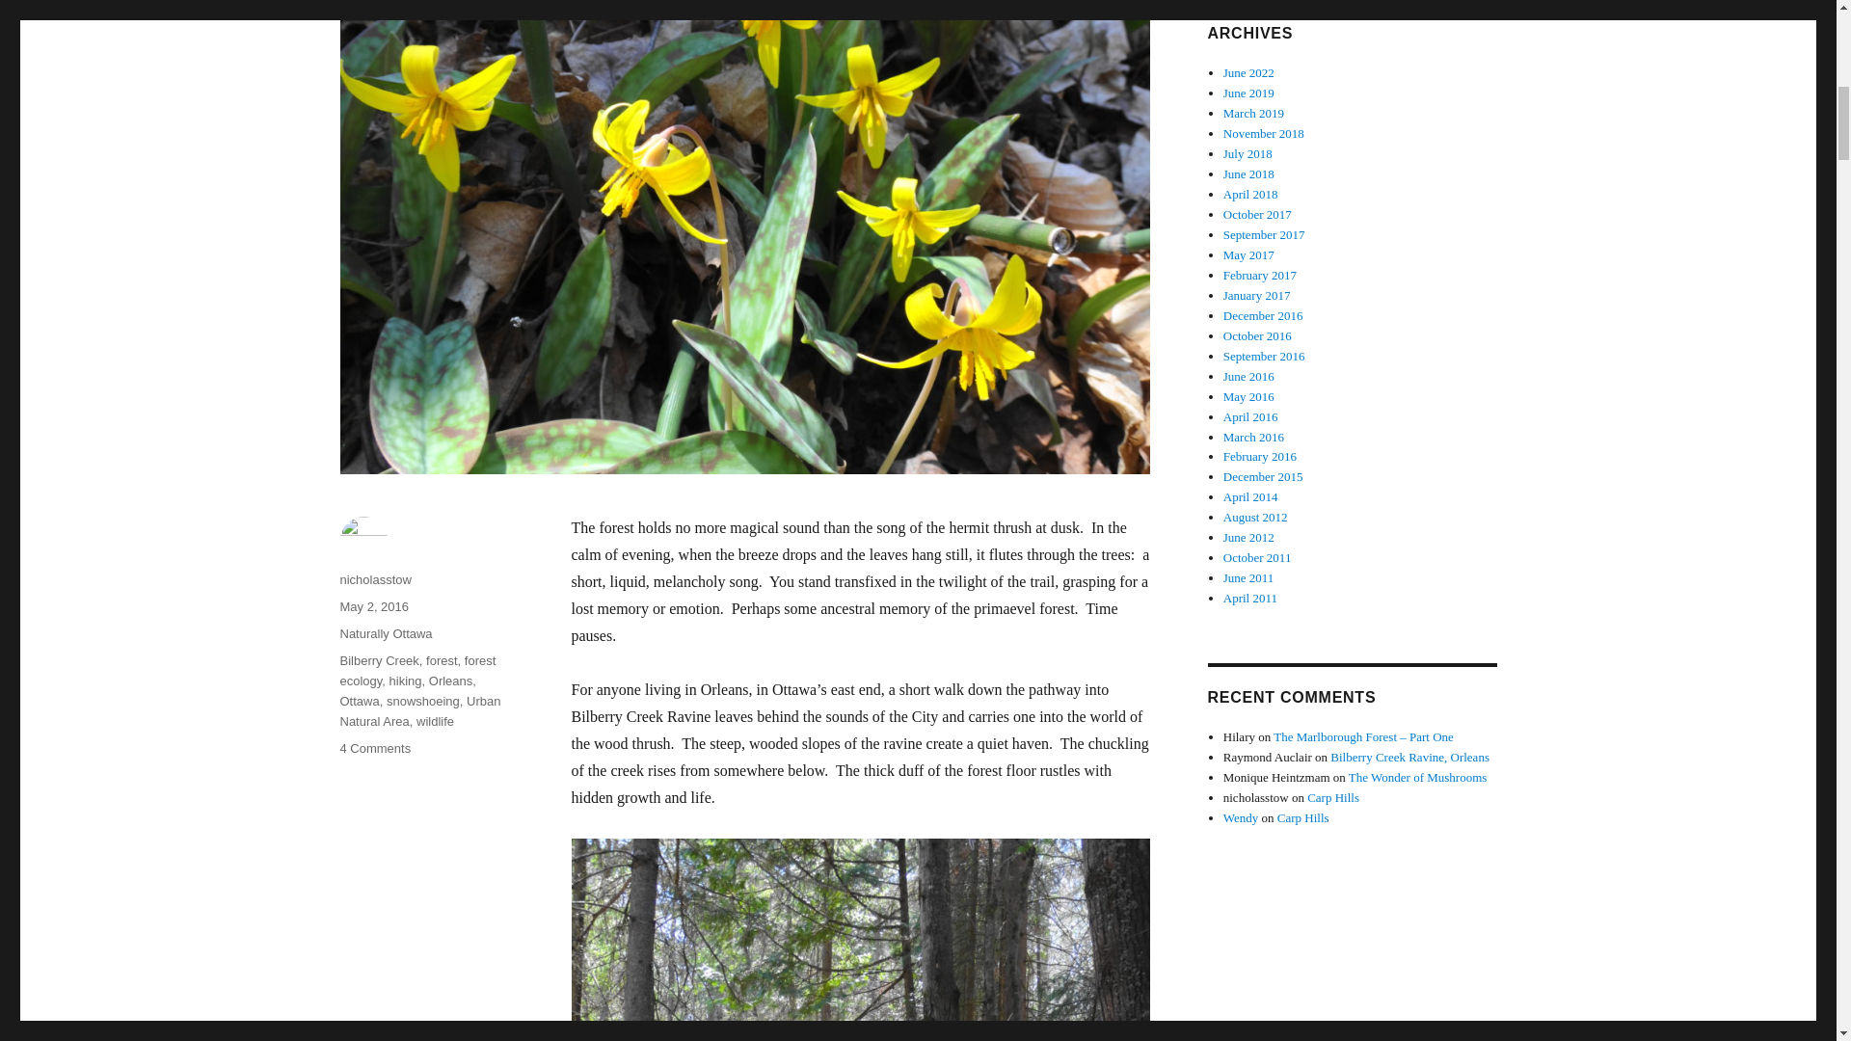  I want to click on June 2018, so click(1249, 173).